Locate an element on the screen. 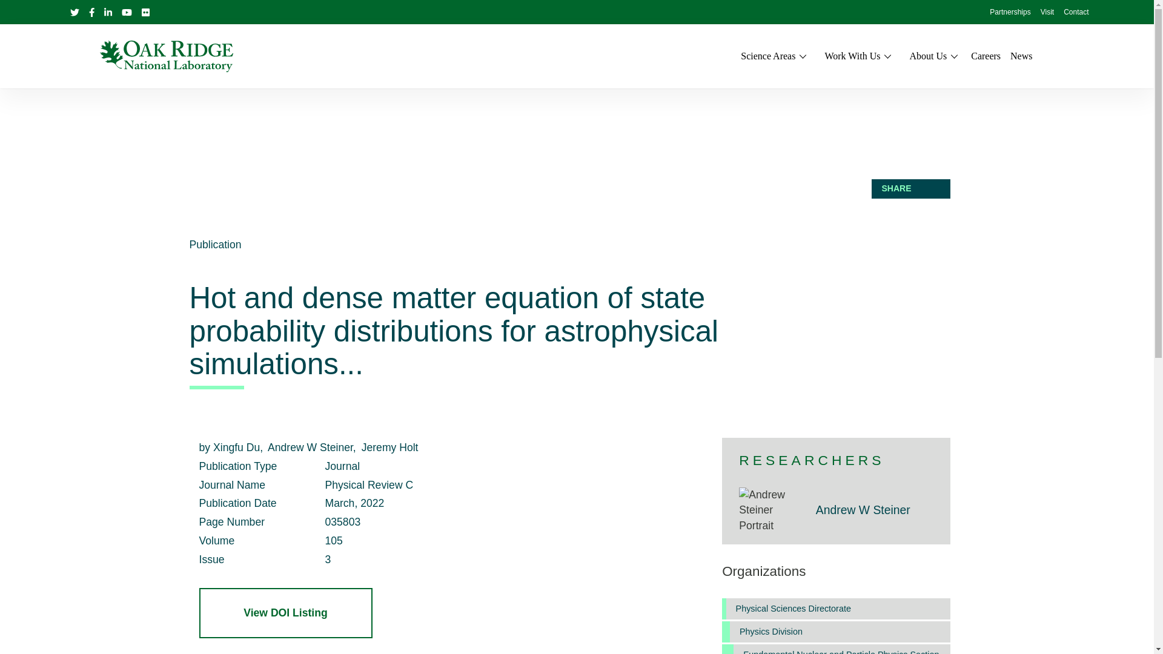  YouTube is located at coordinates (126, 12).